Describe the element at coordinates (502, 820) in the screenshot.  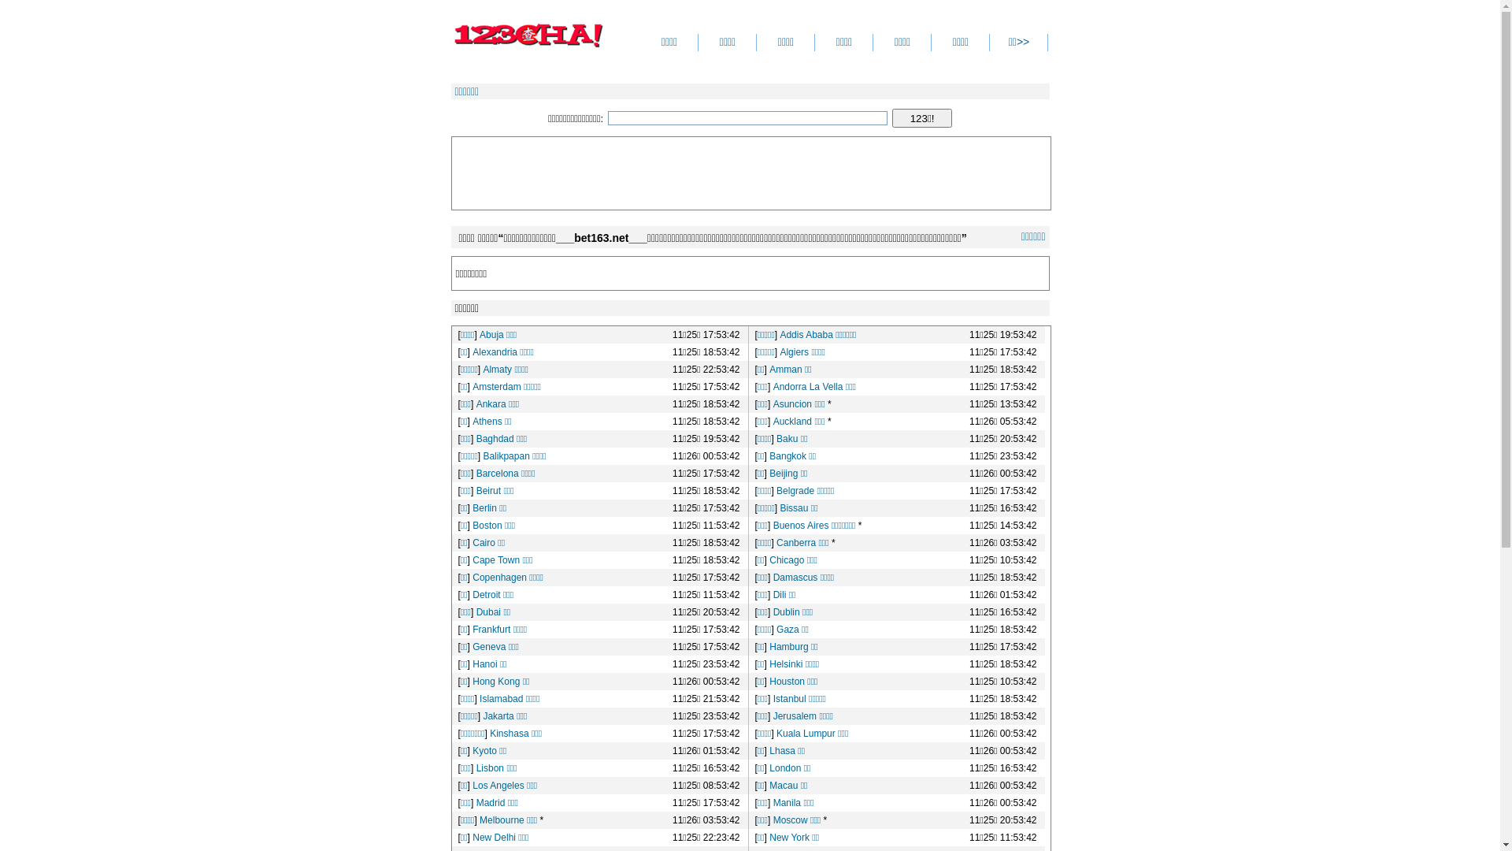
I see `Melbourne` at that location.